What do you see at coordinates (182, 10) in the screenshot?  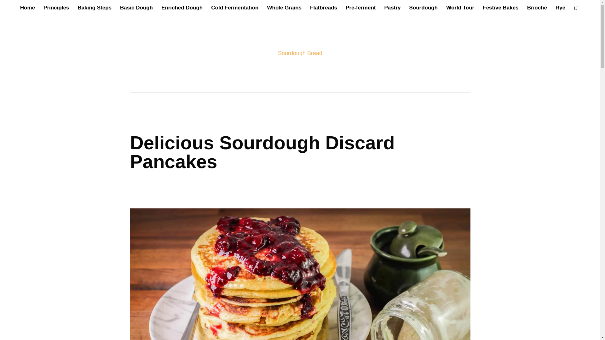 I see `Enriched Dough` at bounding box center [182, 10].